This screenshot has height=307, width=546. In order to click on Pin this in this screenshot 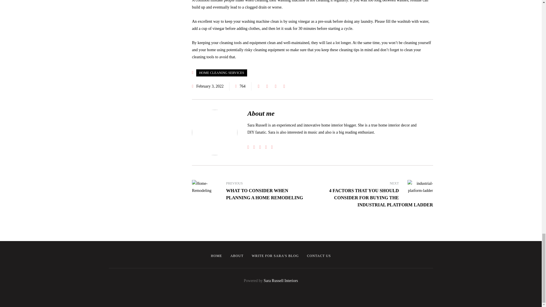, I will do `click(284, 86)`.